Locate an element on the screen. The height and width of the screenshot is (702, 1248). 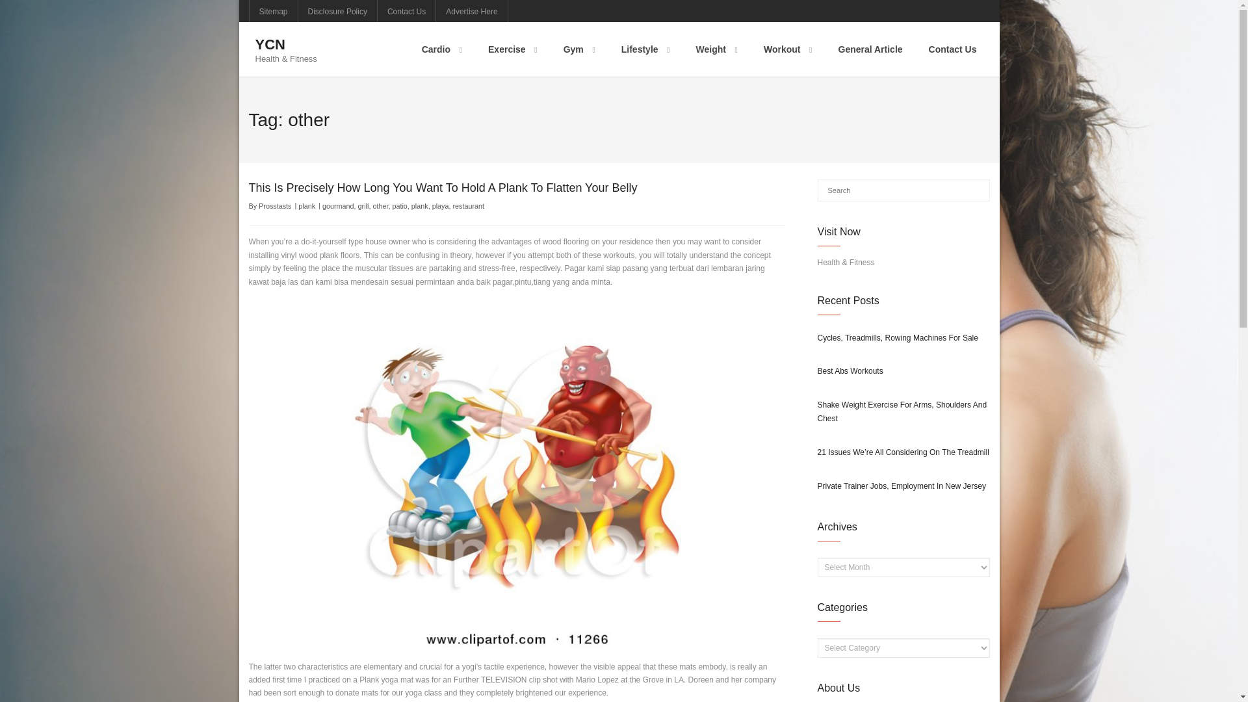
General Article is located at coordinates (870, 49).